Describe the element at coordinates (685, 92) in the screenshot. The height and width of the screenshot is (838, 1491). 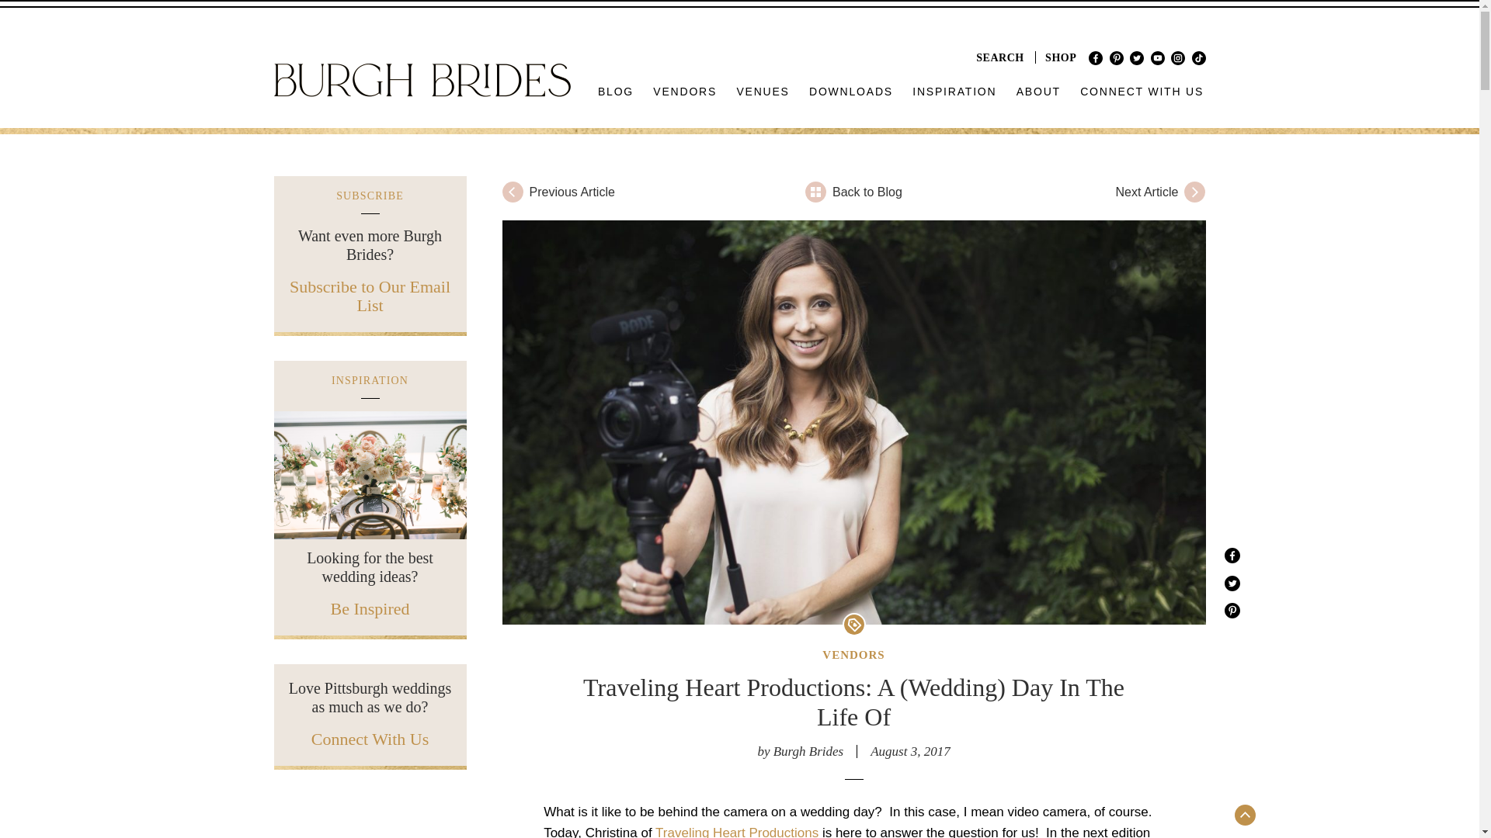
I see `VENDORS` at that location.